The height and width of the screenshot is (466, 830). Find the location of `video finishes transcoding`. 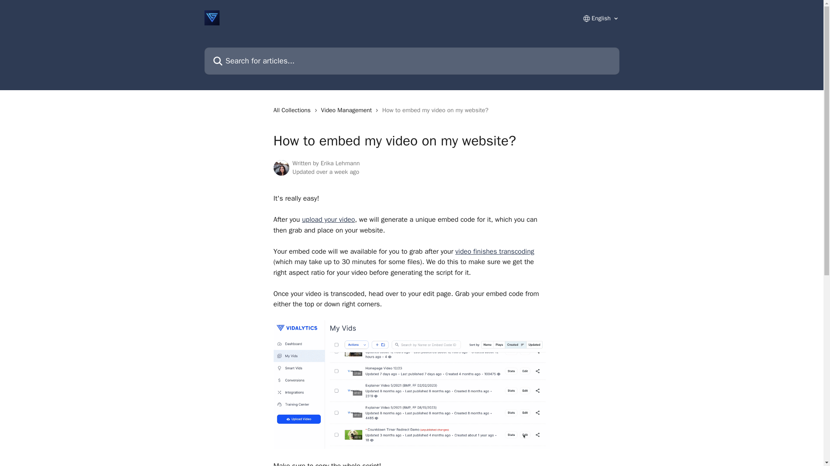

video finishes transcoding is located at coordinates (494, 251).